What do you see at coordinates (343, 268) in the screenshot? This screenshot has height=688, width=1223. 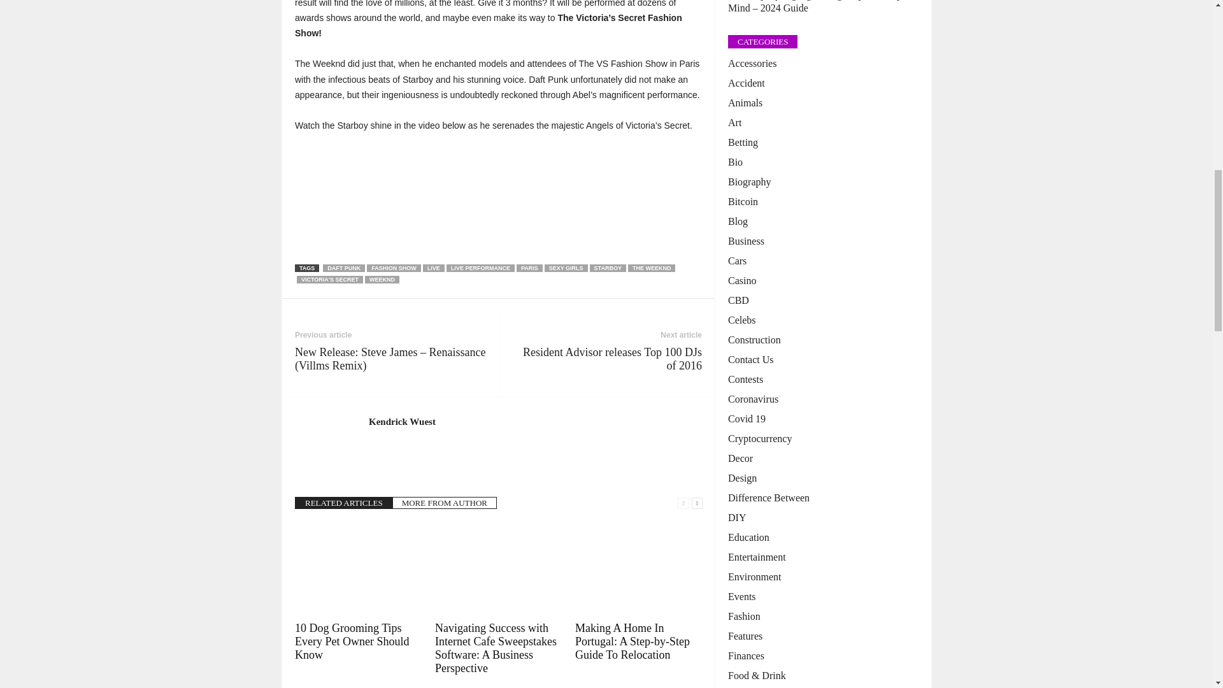 I see `DAFT PUNK` at bounding box center [343, 268].